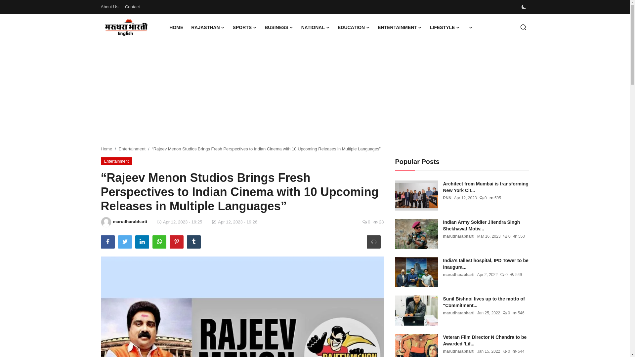 This screenshot has width=635, height=357. What do you see at coordinates (523, 7) in the screenshot?
I see `dark` at bounding box center [523, 7].